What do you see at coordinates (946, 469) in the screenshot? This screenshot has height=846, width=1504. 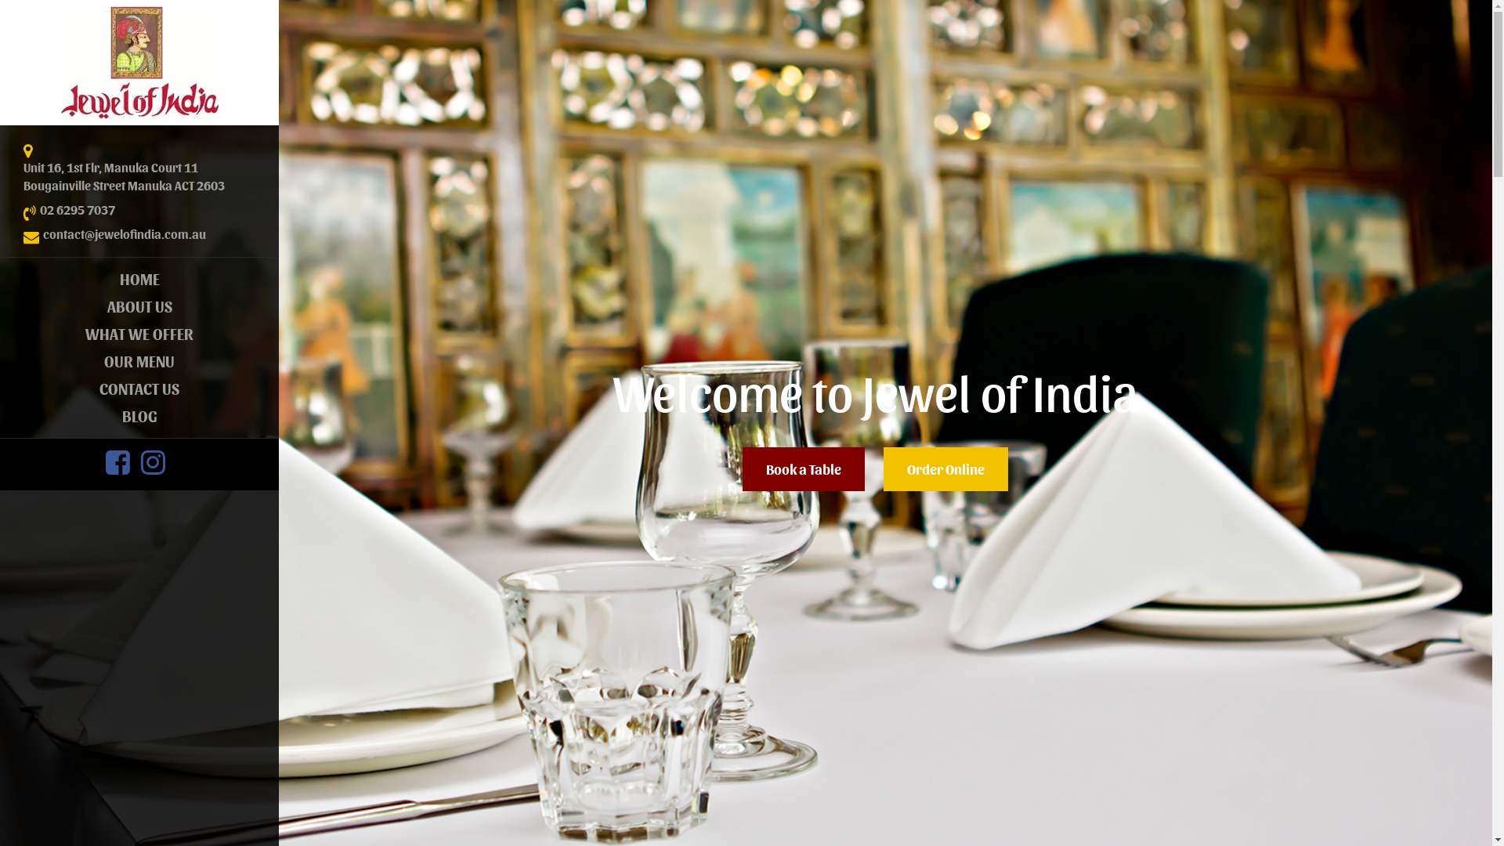 I see `Order Online` at bounding box center [946, 469].